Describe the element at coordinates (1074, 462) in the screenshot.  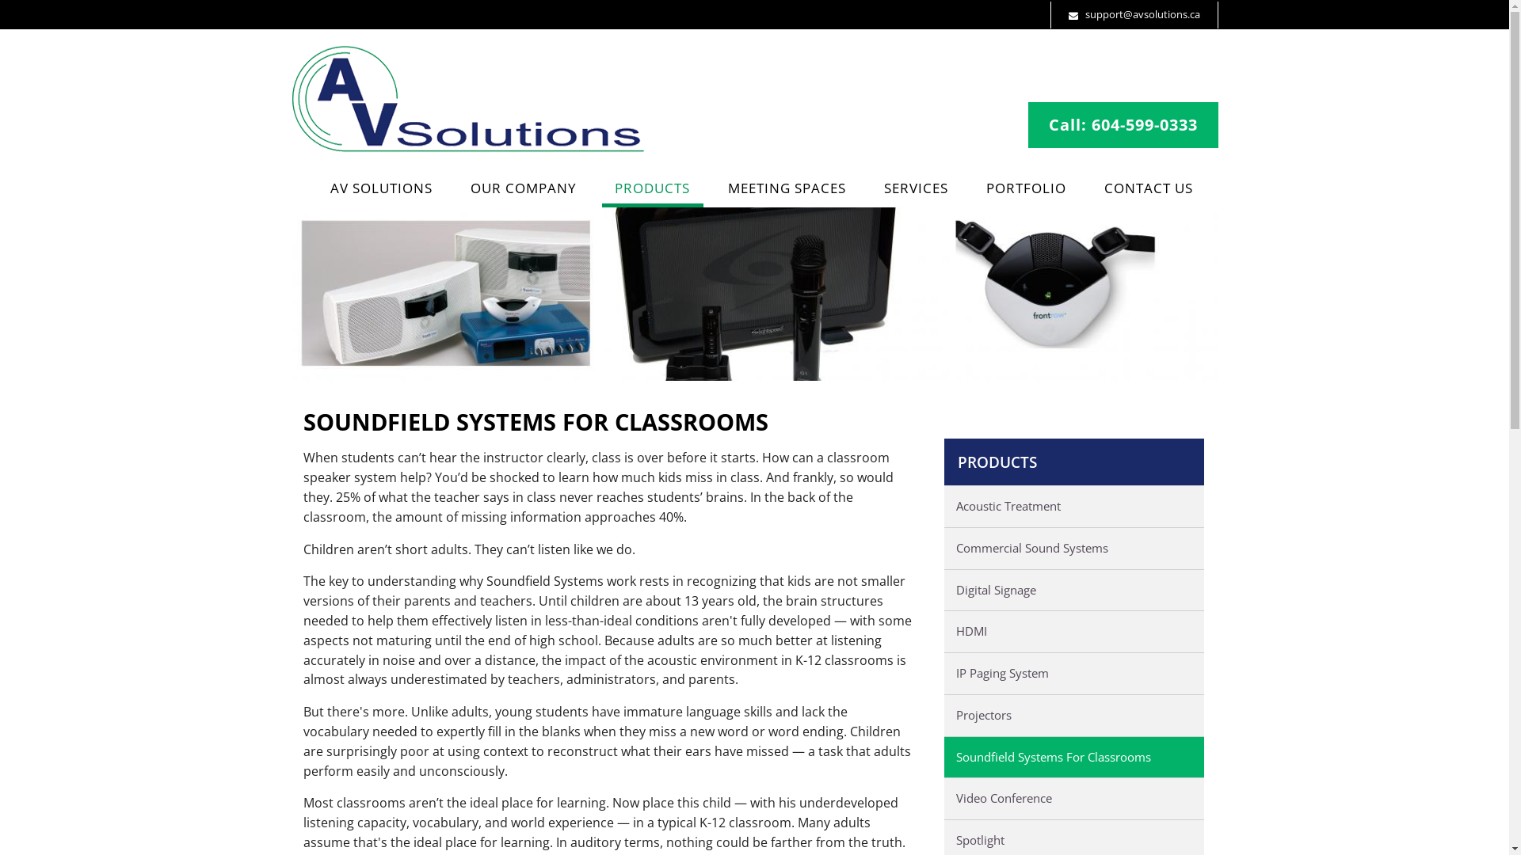
I see `PRODUCTS` at that location.